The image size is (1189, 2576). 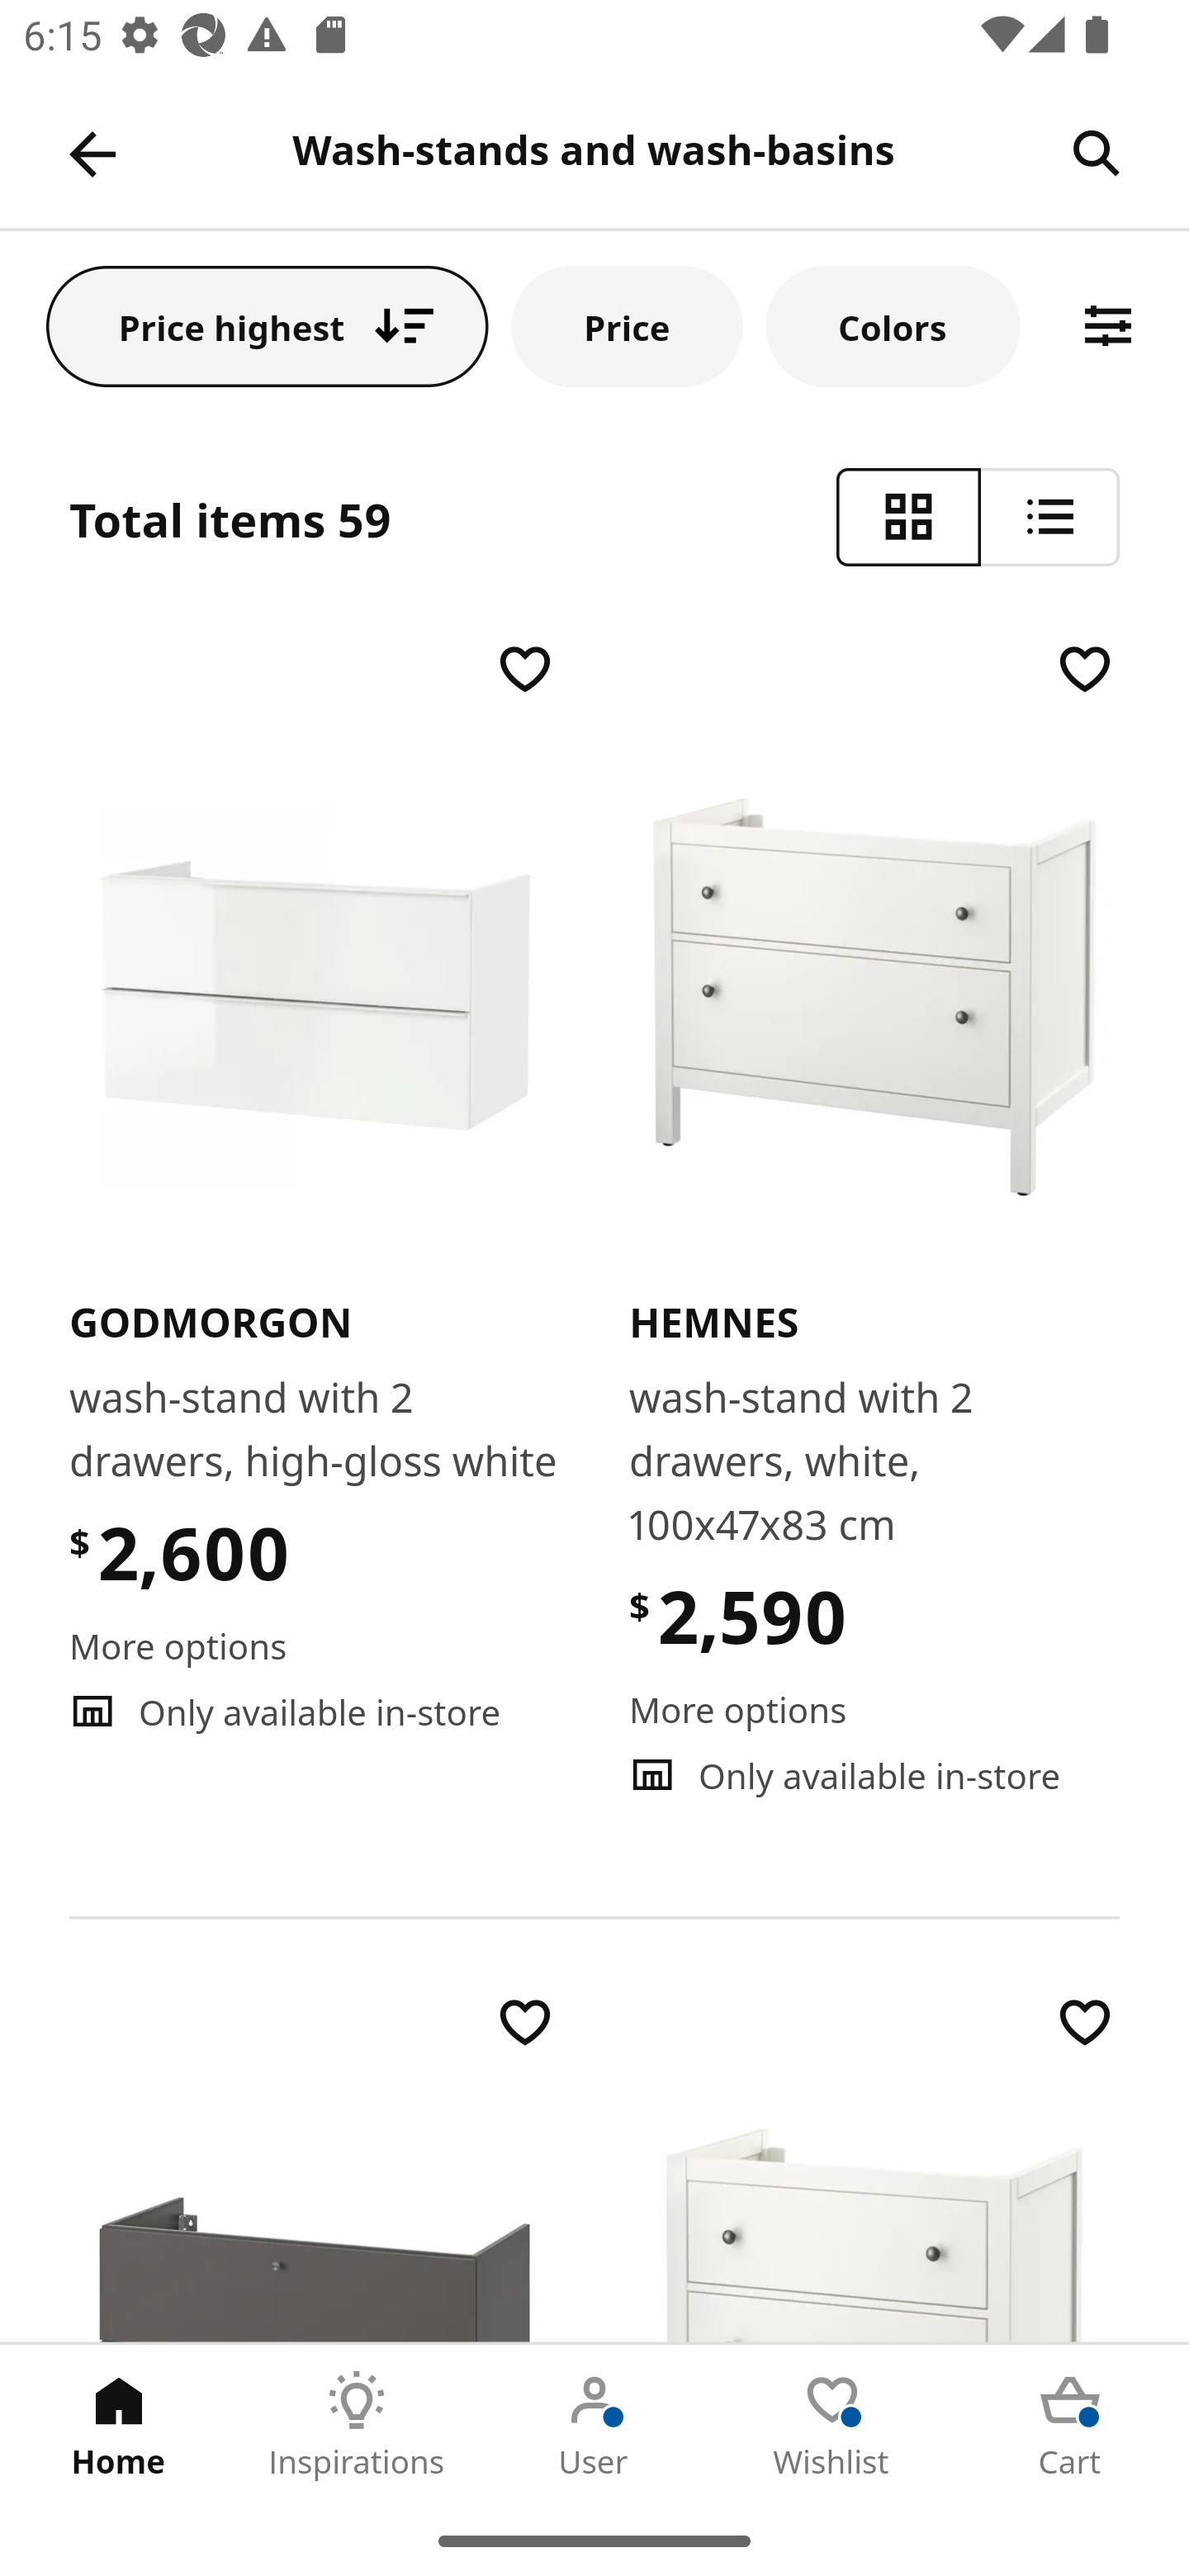 I want to click on Cart
Tab 5 of 5, so click(x=1070, y=2425).